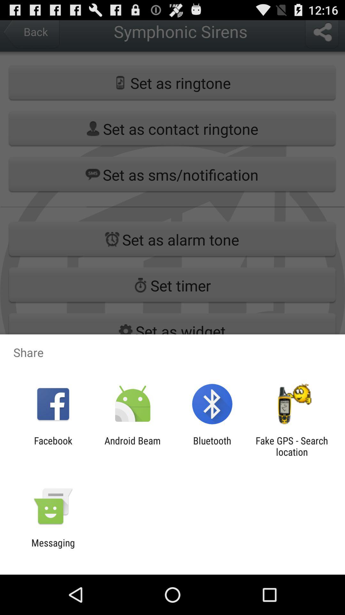  I want to click on choose the item to the right of facebook, so click(132, 446).